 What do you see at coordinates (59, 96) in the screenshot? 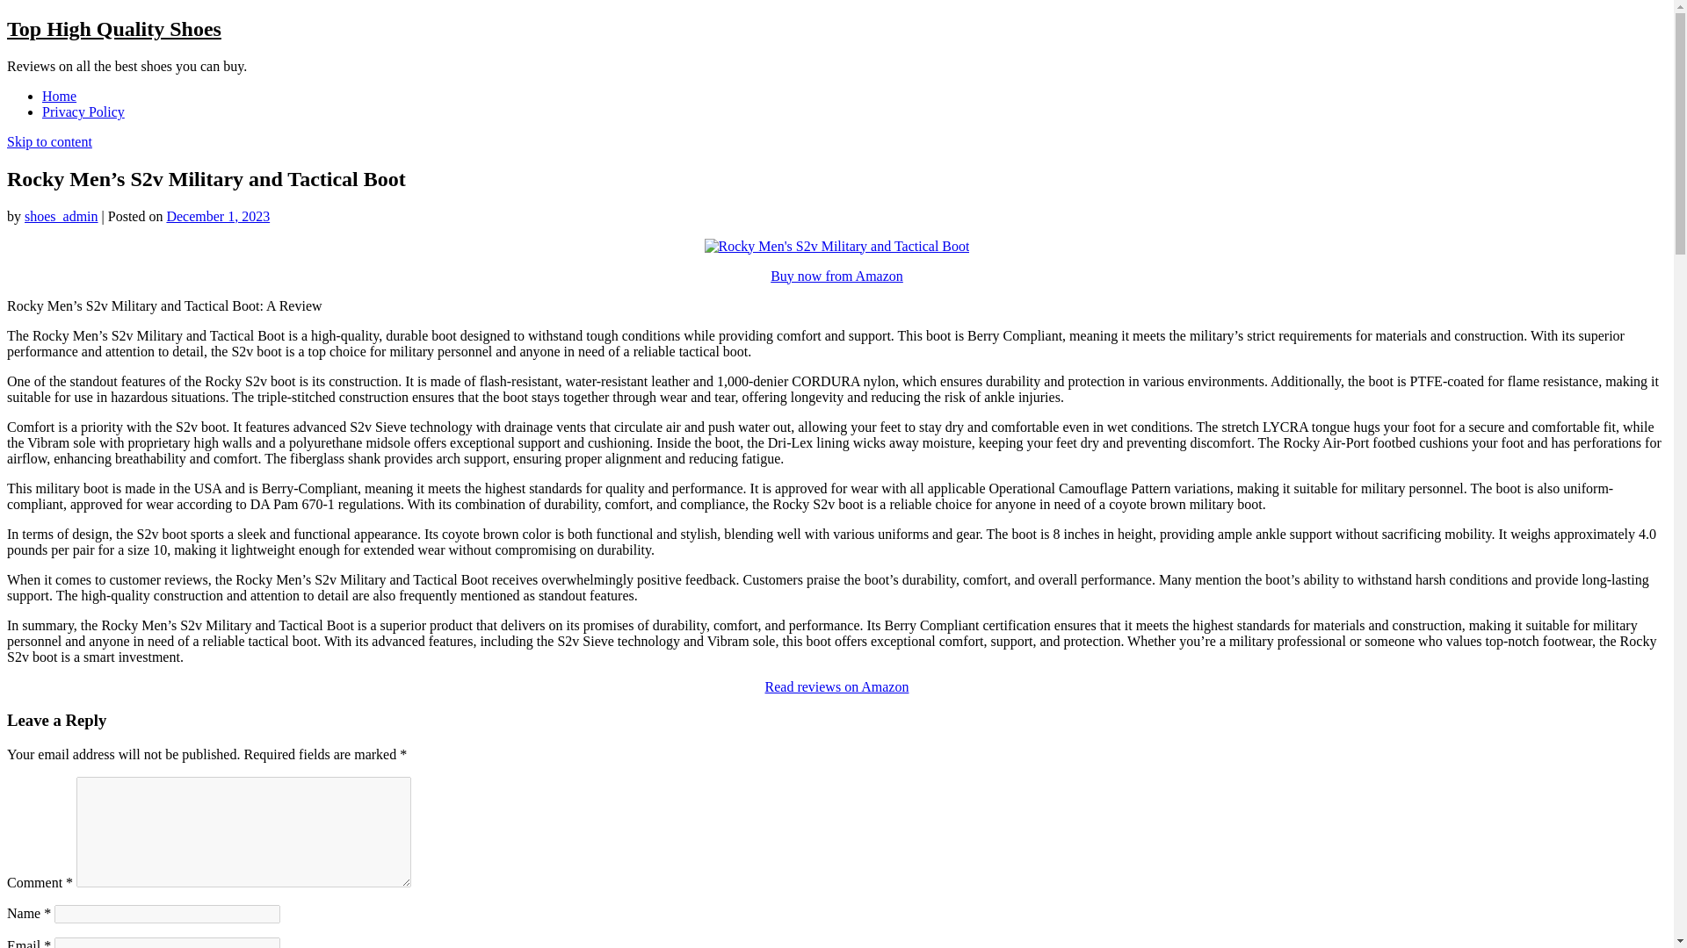
I see `Home` at bounding box center [59, 96].